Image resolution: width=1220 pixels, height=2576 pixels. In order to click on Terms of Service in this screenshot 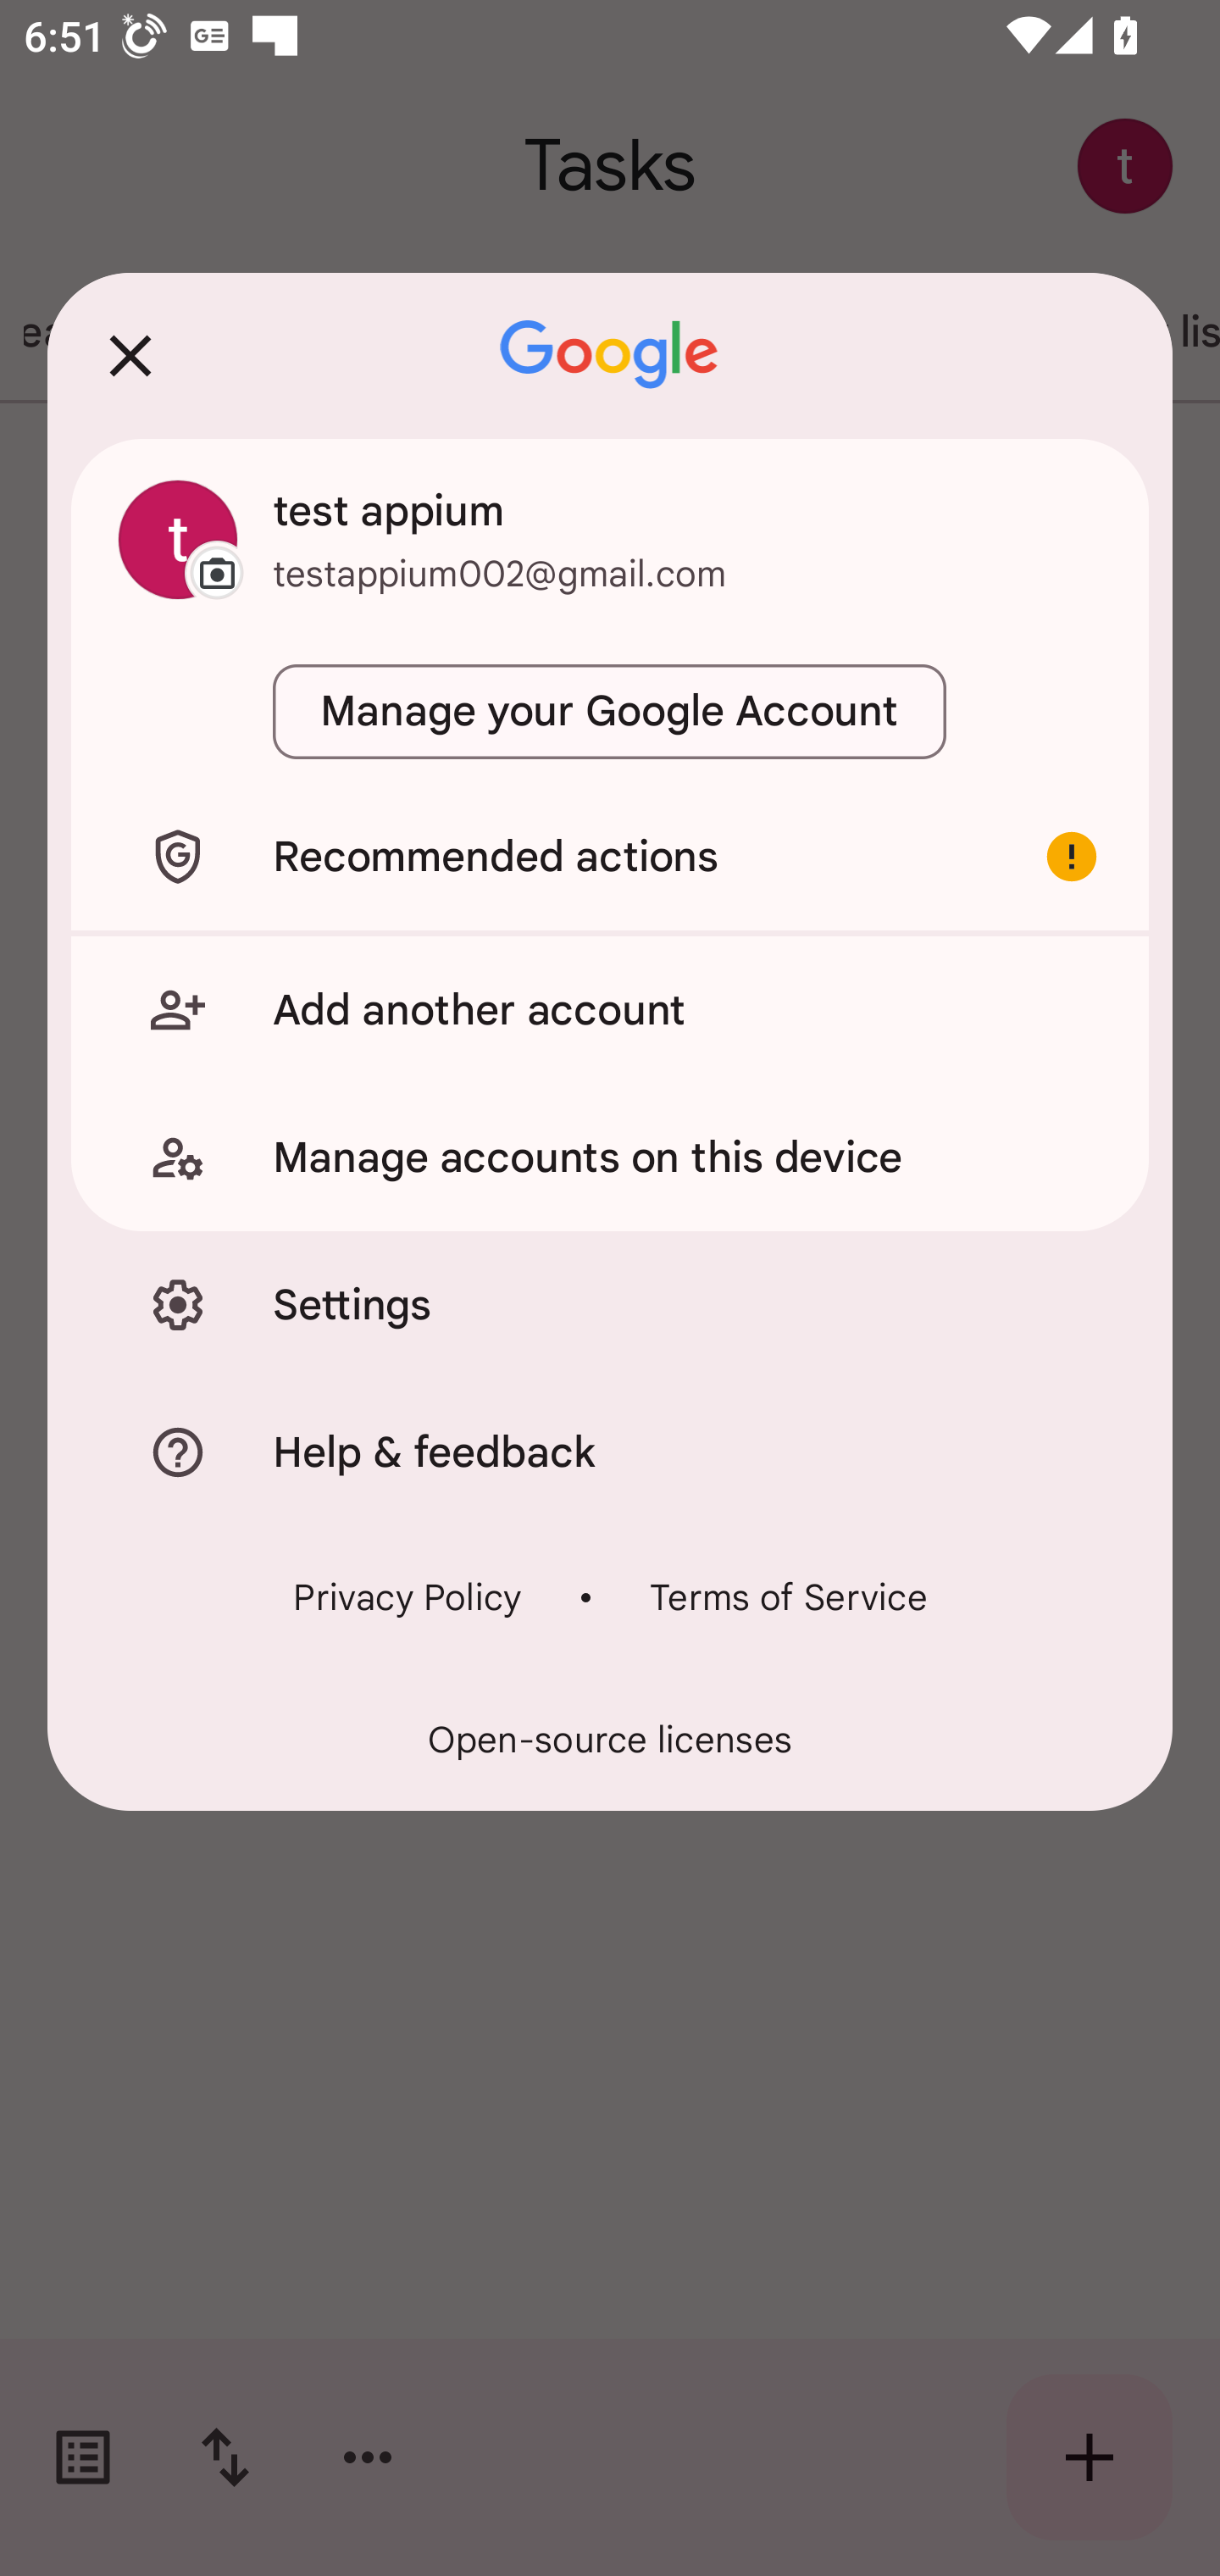, I will do `click(788, 1596)`.